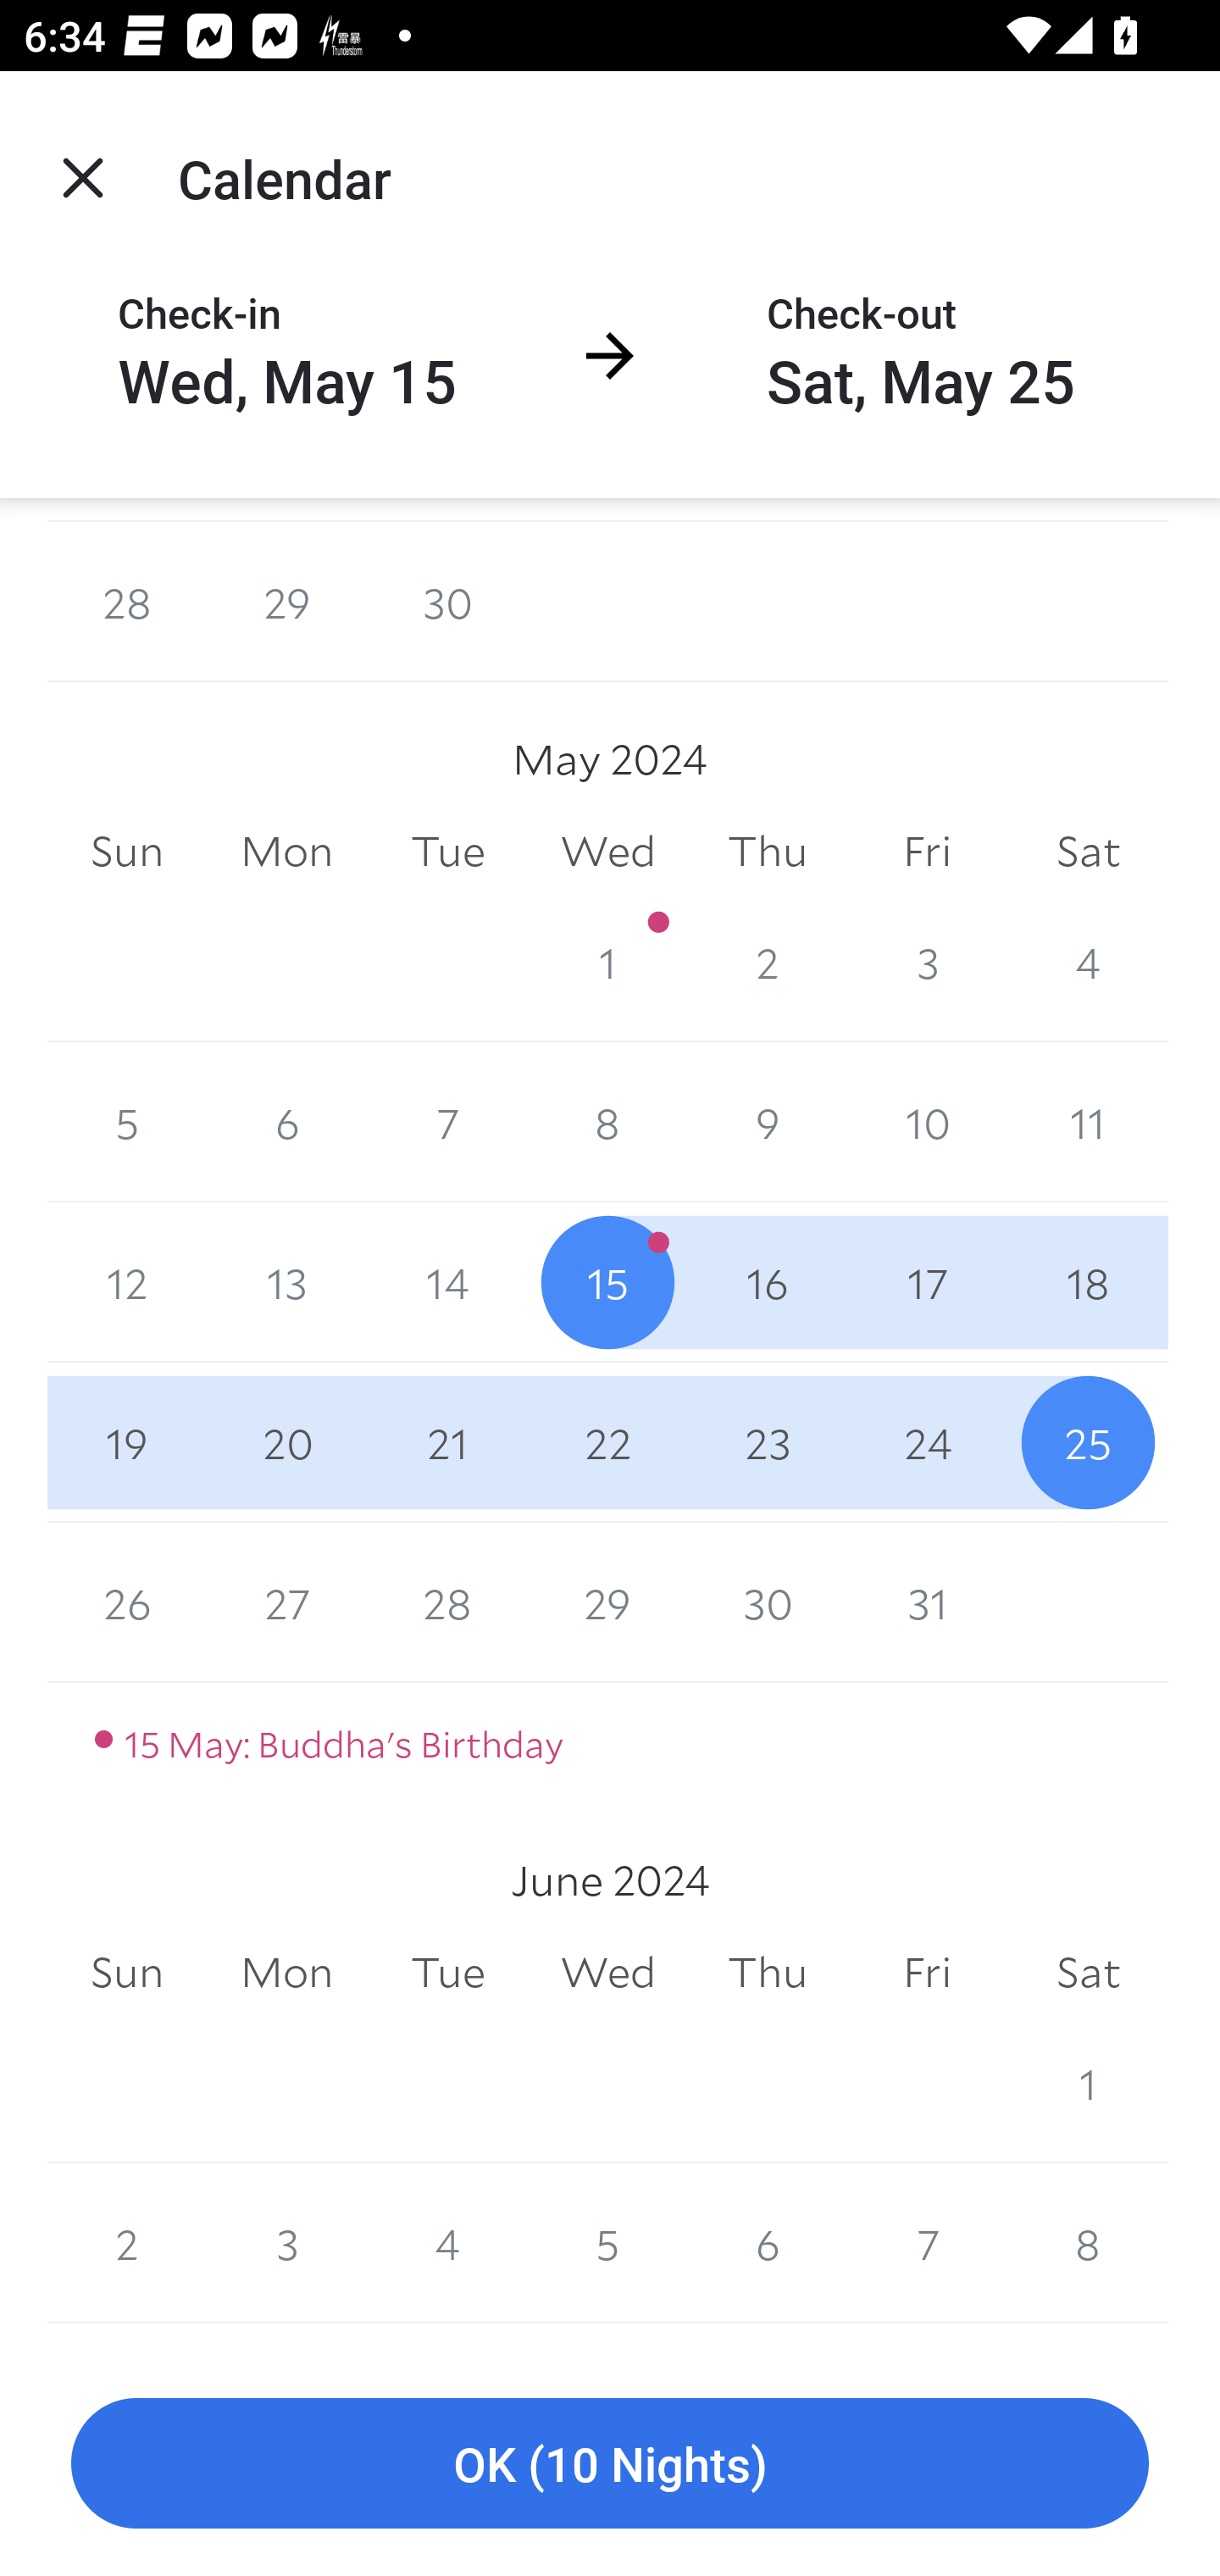 This screenshot has height=2576, width=1220. I want to click on Fri, so click(927, 1973).